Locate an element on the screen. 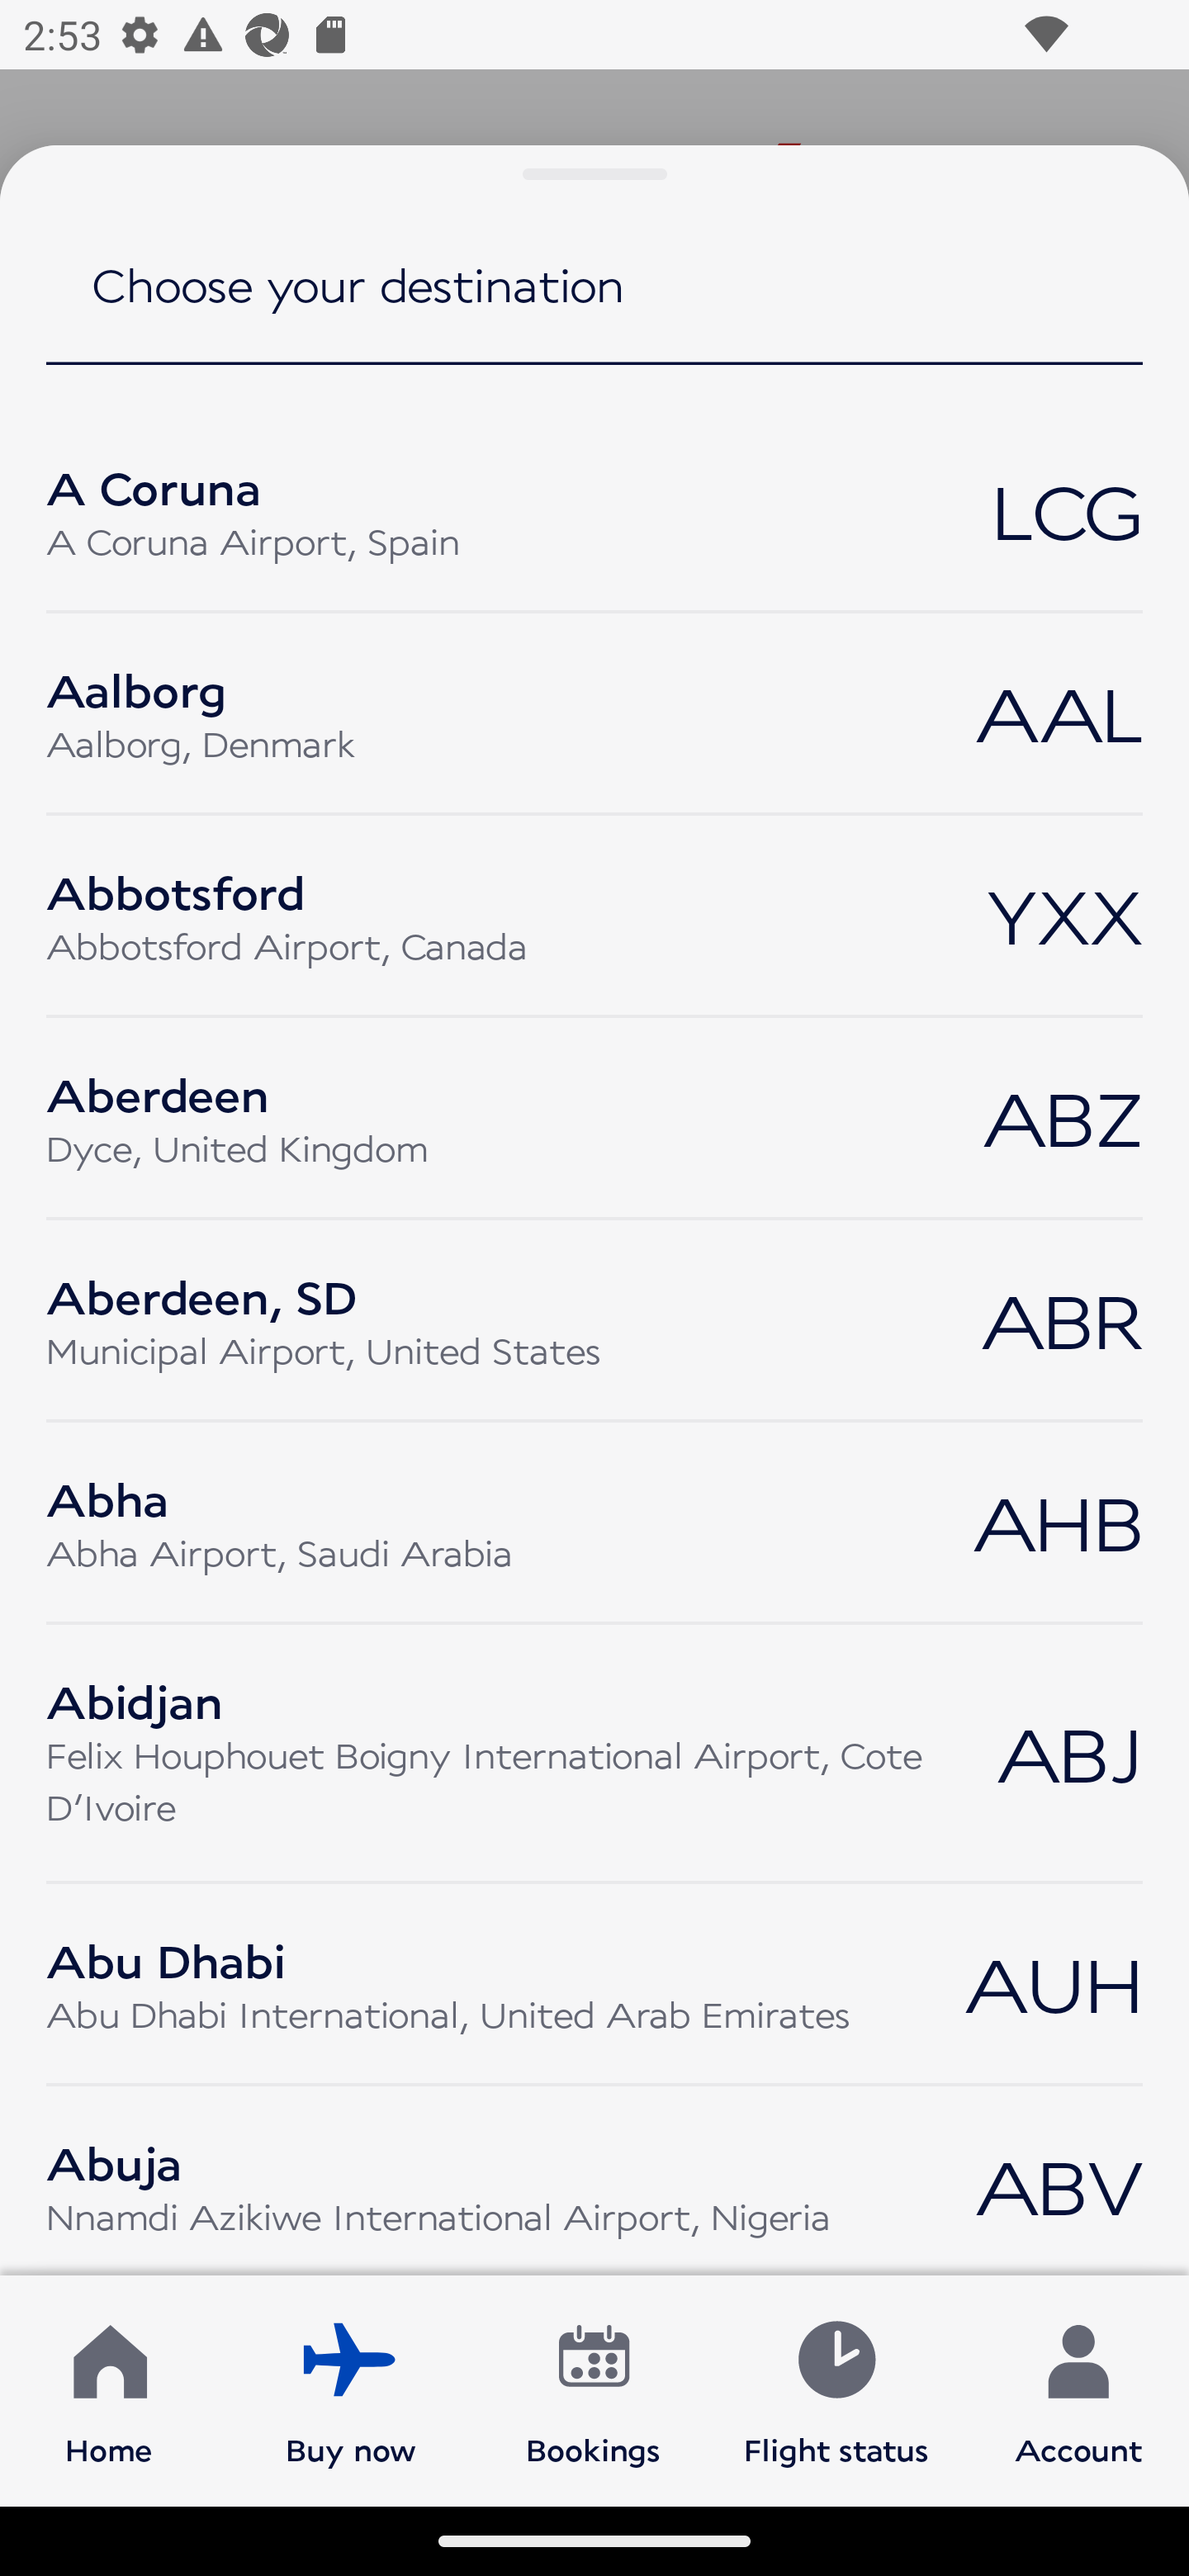  Abha Abha Airport, Saudi Arabia AHB is located at coordinates (594, 1522).